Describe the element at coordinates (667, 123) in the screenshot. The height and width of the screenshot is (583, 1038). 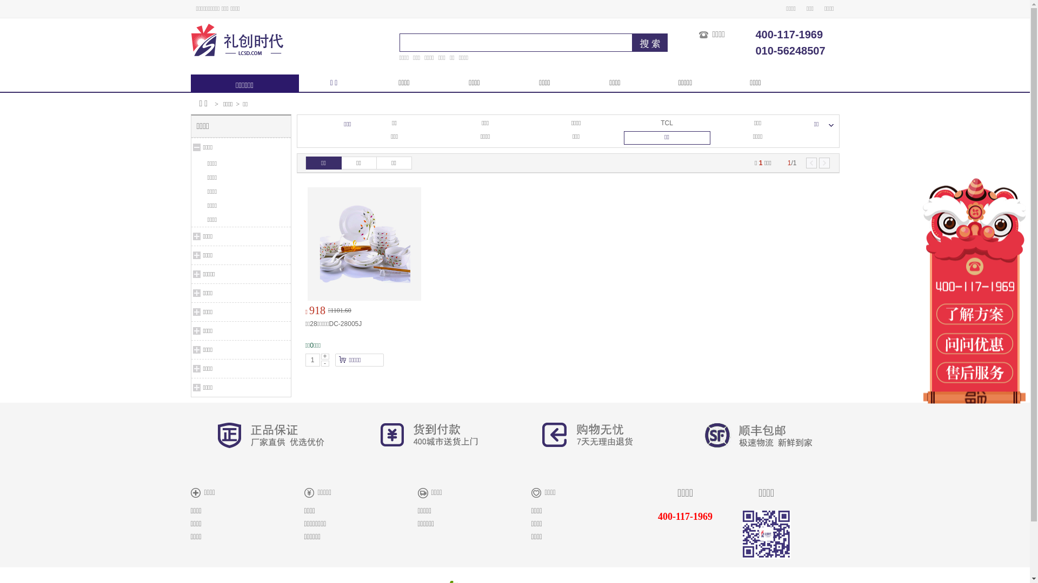
I see `TCL` at that location.